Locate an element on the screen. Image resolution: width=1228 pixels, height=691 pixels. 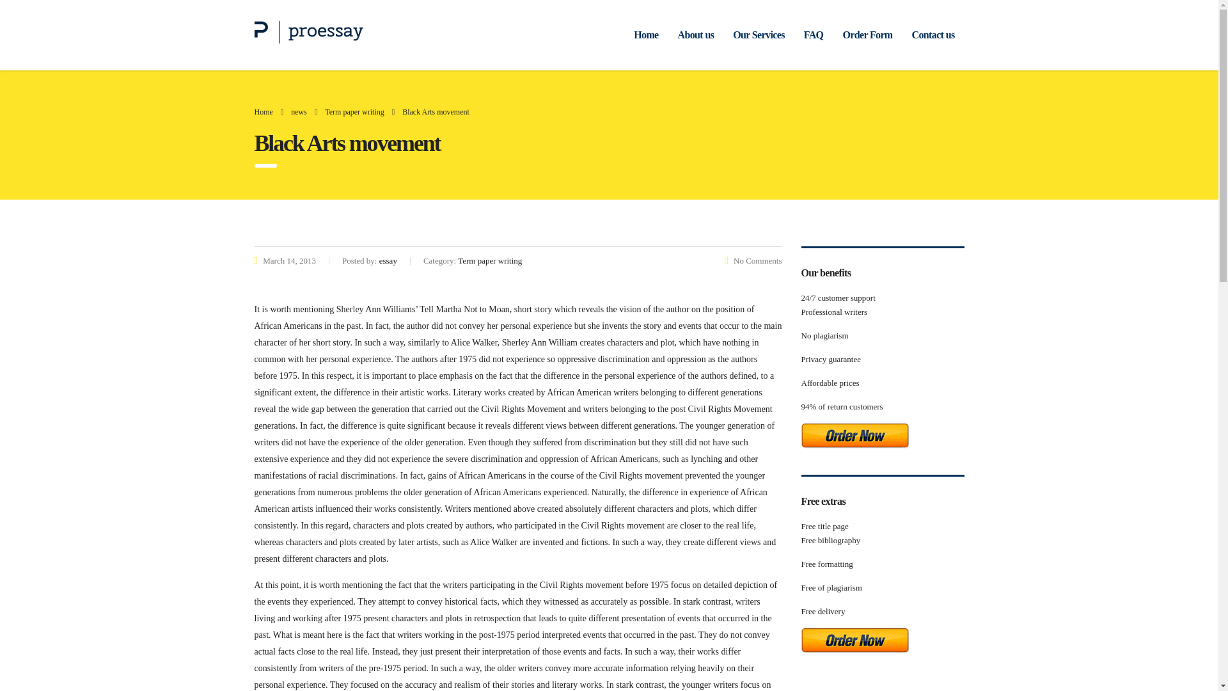
FAQ is located at coordinates (814, 35).